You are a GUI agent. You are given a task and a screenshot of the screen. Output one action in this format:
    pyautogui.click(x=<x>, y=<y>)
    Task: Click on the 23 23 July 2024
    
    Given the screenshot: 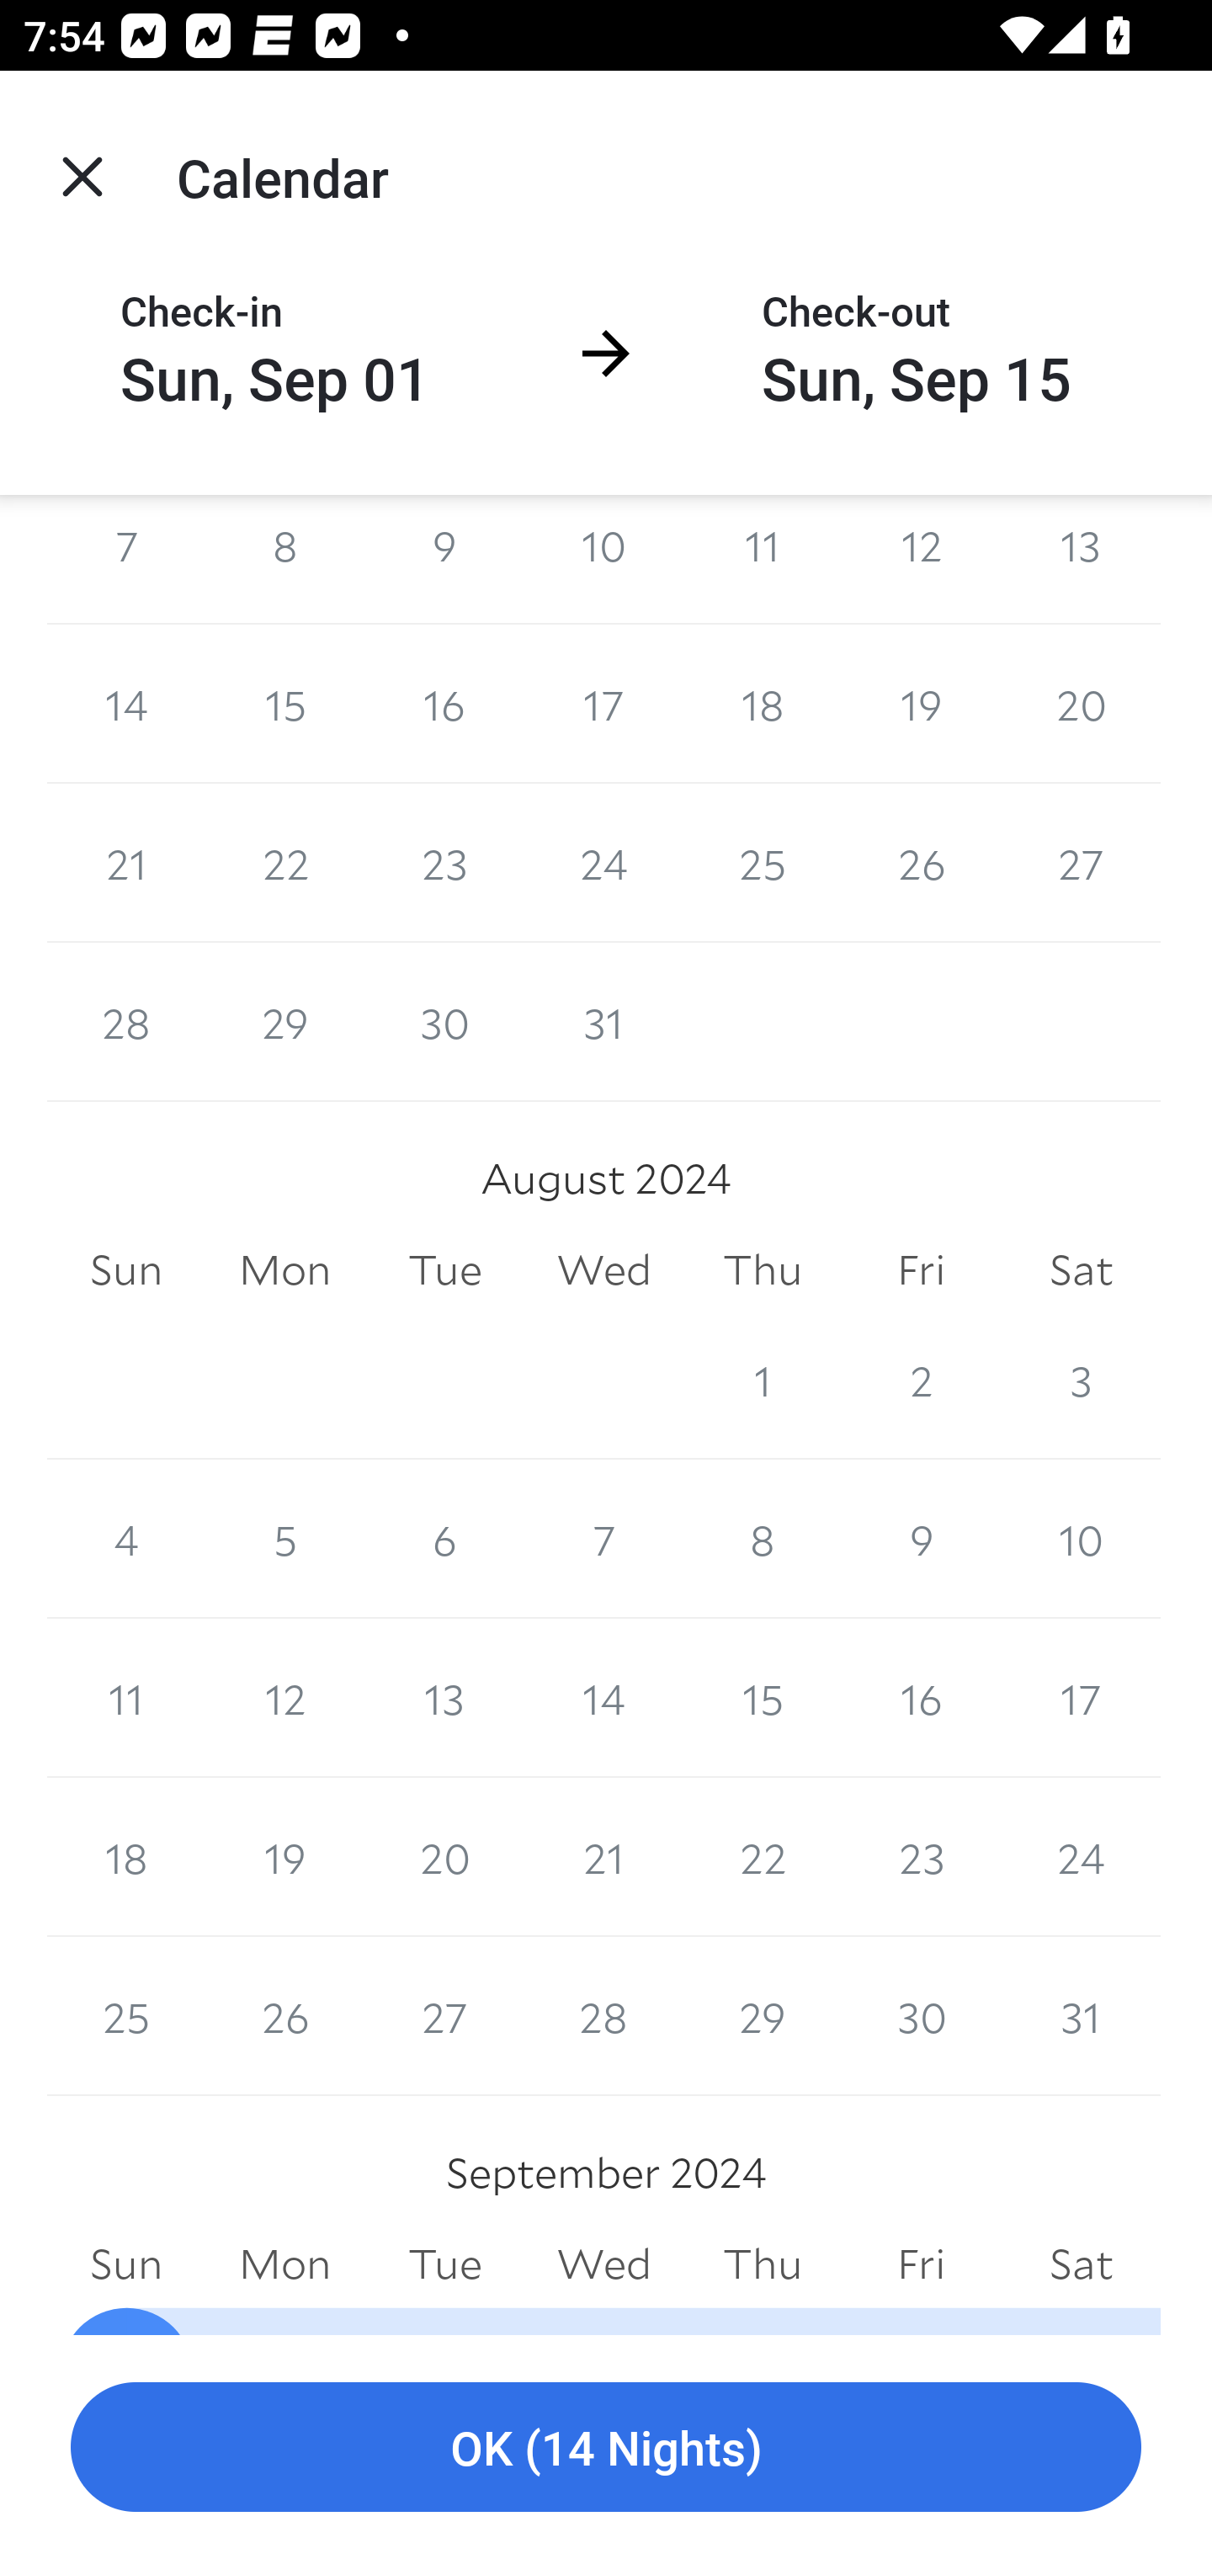 What is the action you would take?
    pyautogui.click(x=444, y=862)
    